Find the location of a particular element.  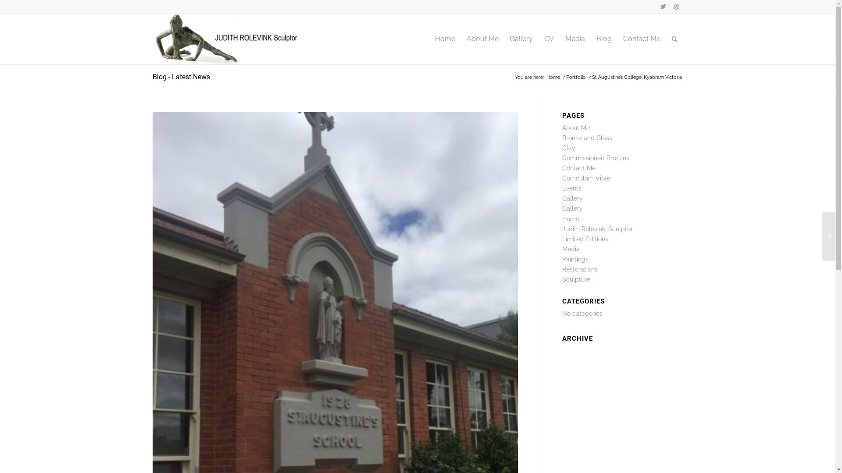

Home is located at coordinates (553, 77).